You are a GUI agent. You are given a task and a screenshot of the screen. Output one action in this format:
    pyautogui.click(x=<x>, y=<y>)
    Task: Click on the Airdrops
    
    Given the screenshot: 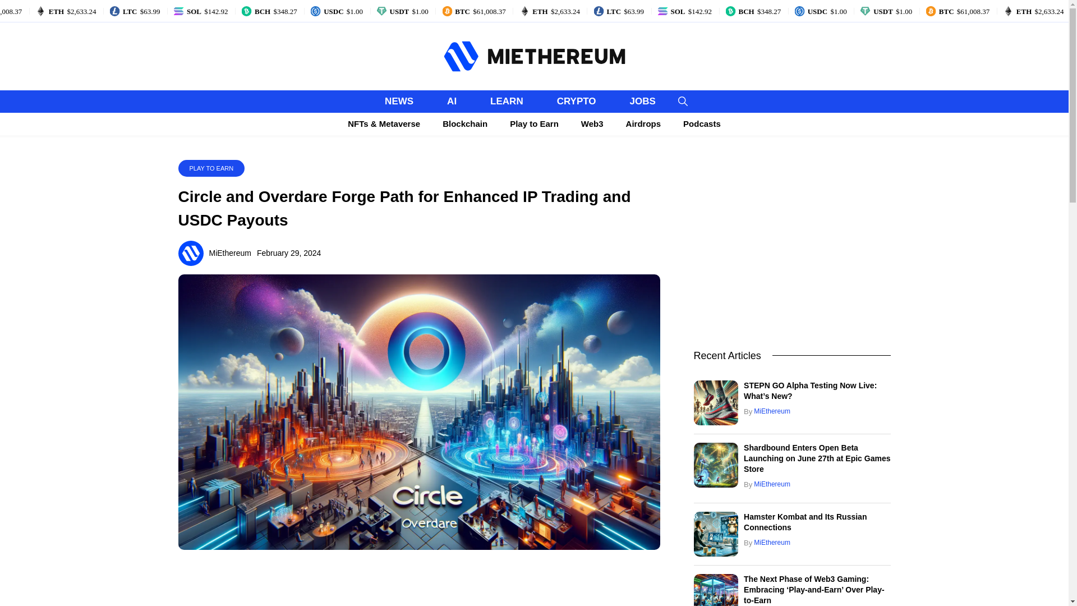 What is the action you would take?
    pyautogui.click(x=643, y=123)
    